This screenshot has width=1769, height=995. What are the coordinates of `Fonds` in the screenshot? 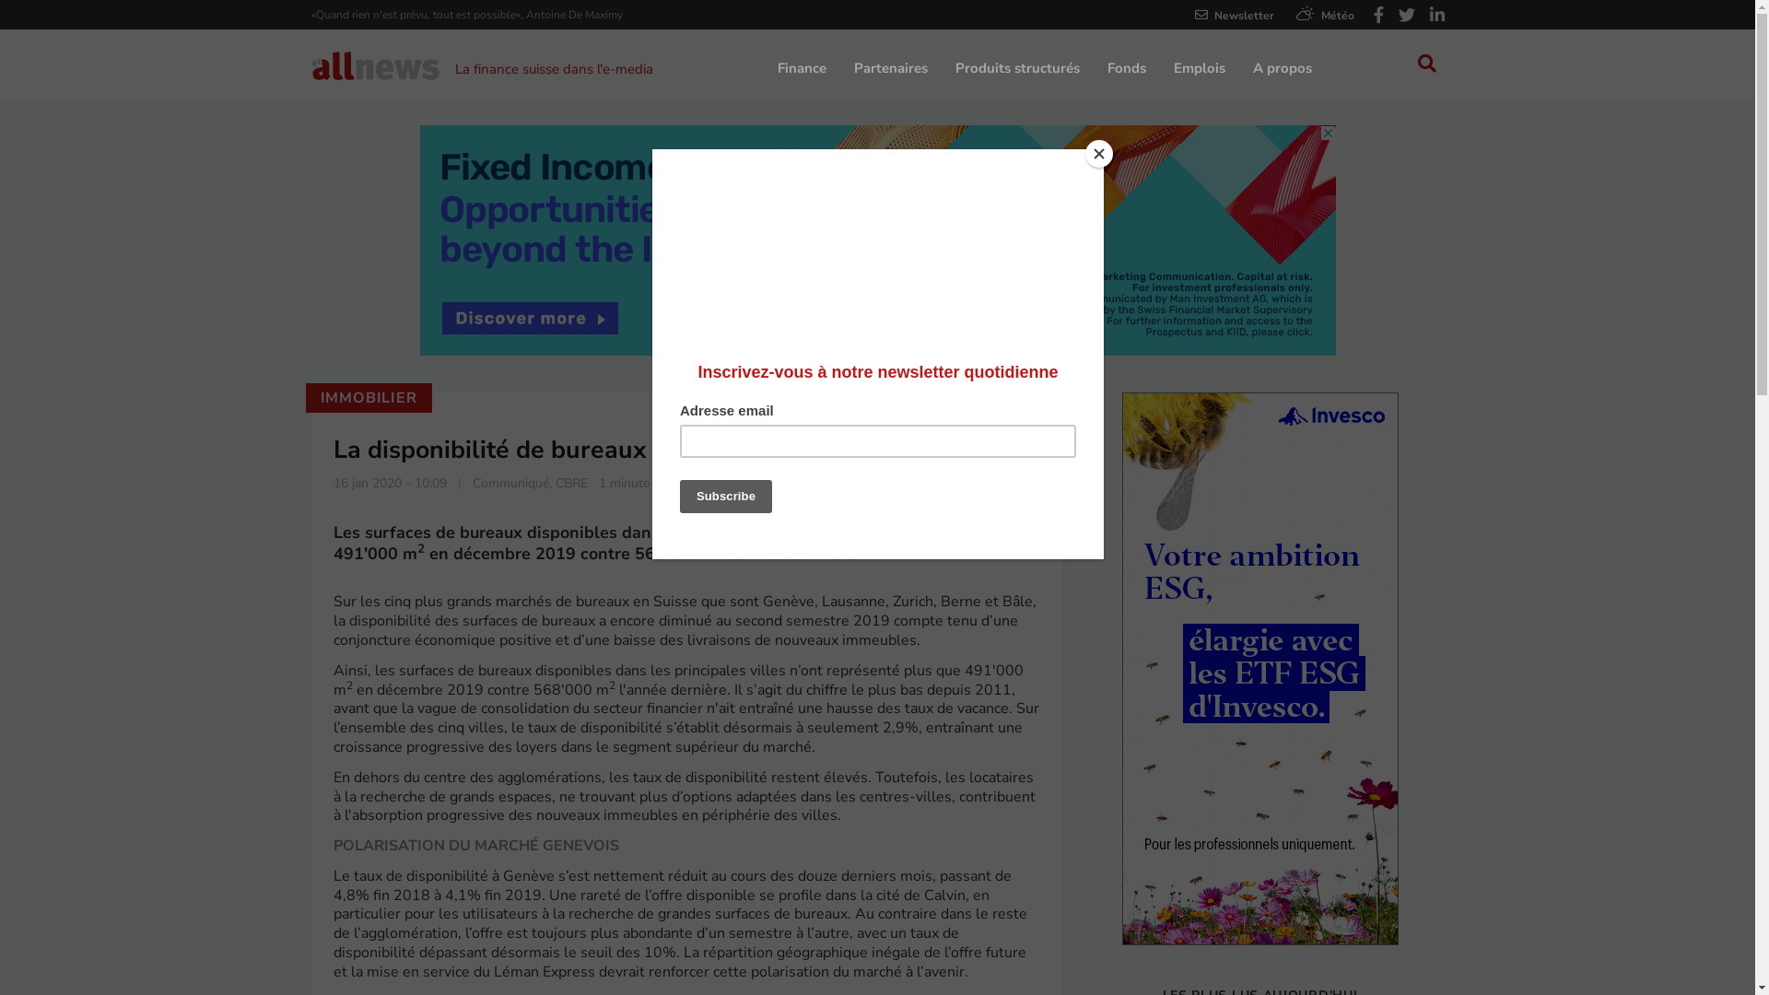 It's located at (1127, 64).